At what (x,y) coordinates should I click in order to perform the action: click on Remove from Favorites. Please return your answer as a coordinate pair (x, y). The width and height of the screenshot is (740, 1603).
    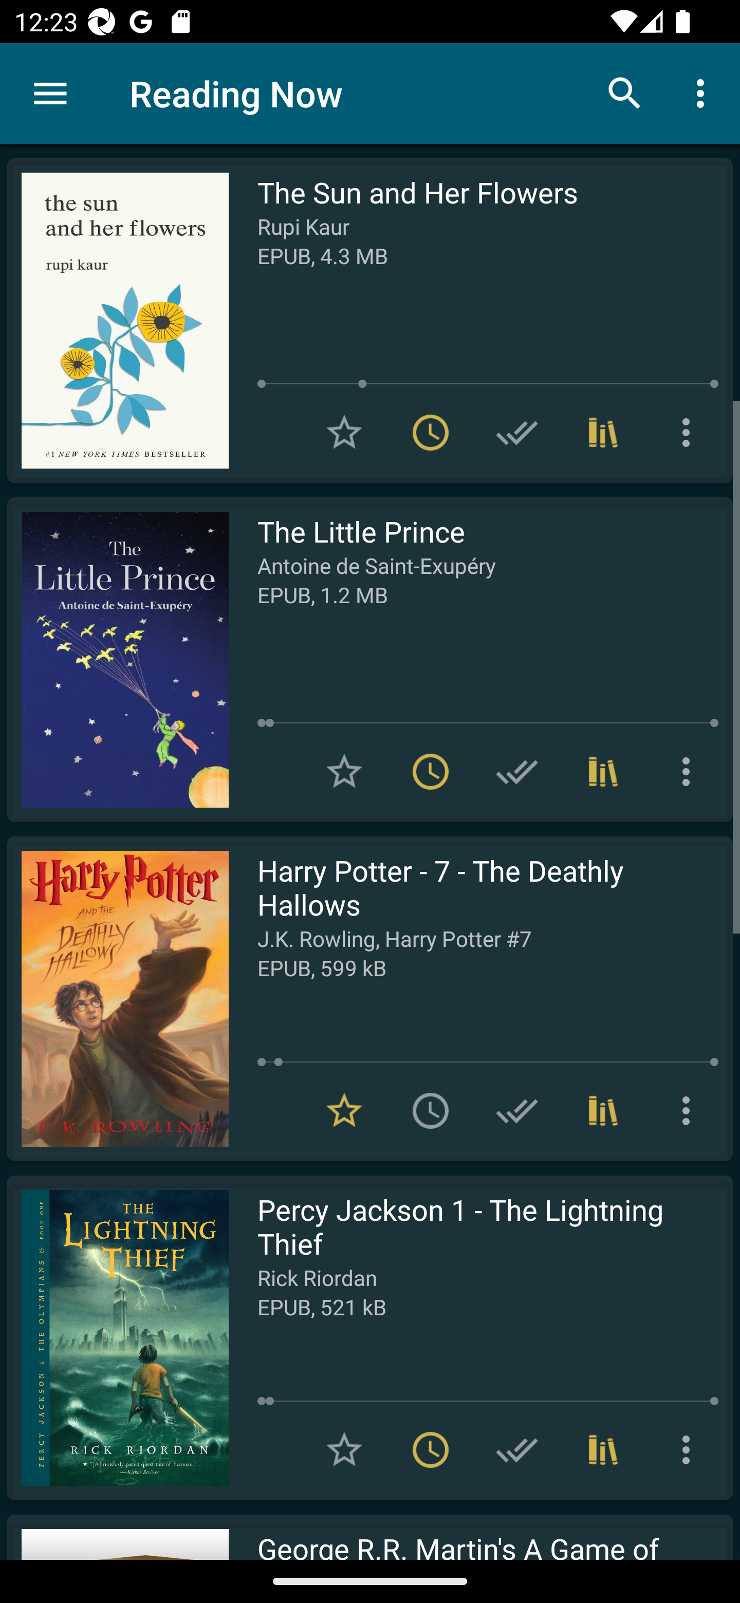
    Looking at the image, I should click on (344, 1111).